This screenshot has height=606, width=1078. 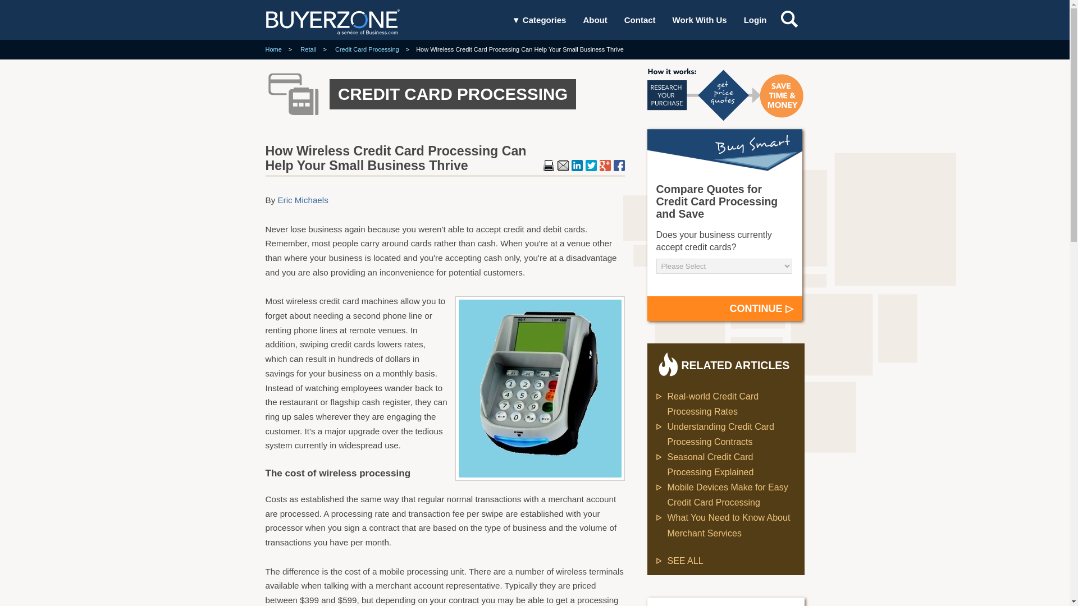 What do you see at coordinates (728, 494) in the screenshot?
I see `Mobile Devices Make for Easy Credit Card Processing` at bounding box center [728, 494].